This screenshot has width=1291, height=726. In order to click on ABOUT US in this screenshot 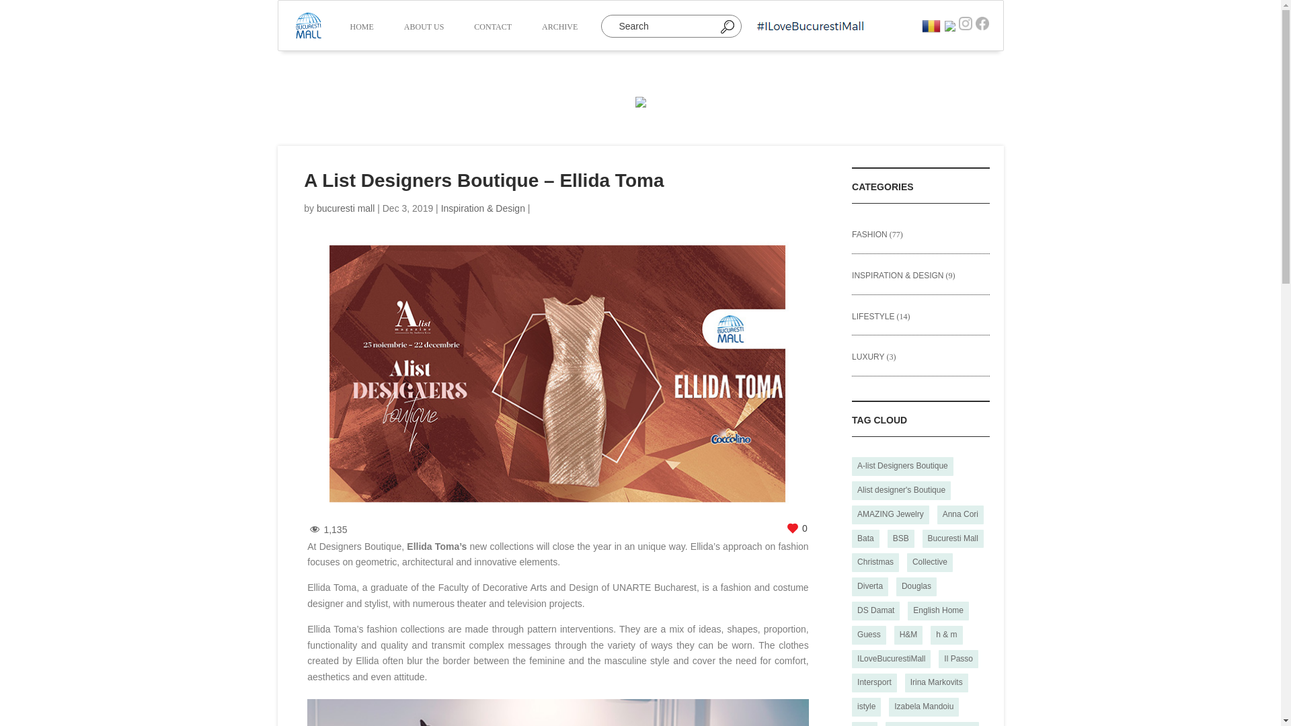, I will do `click(424, 28)`.